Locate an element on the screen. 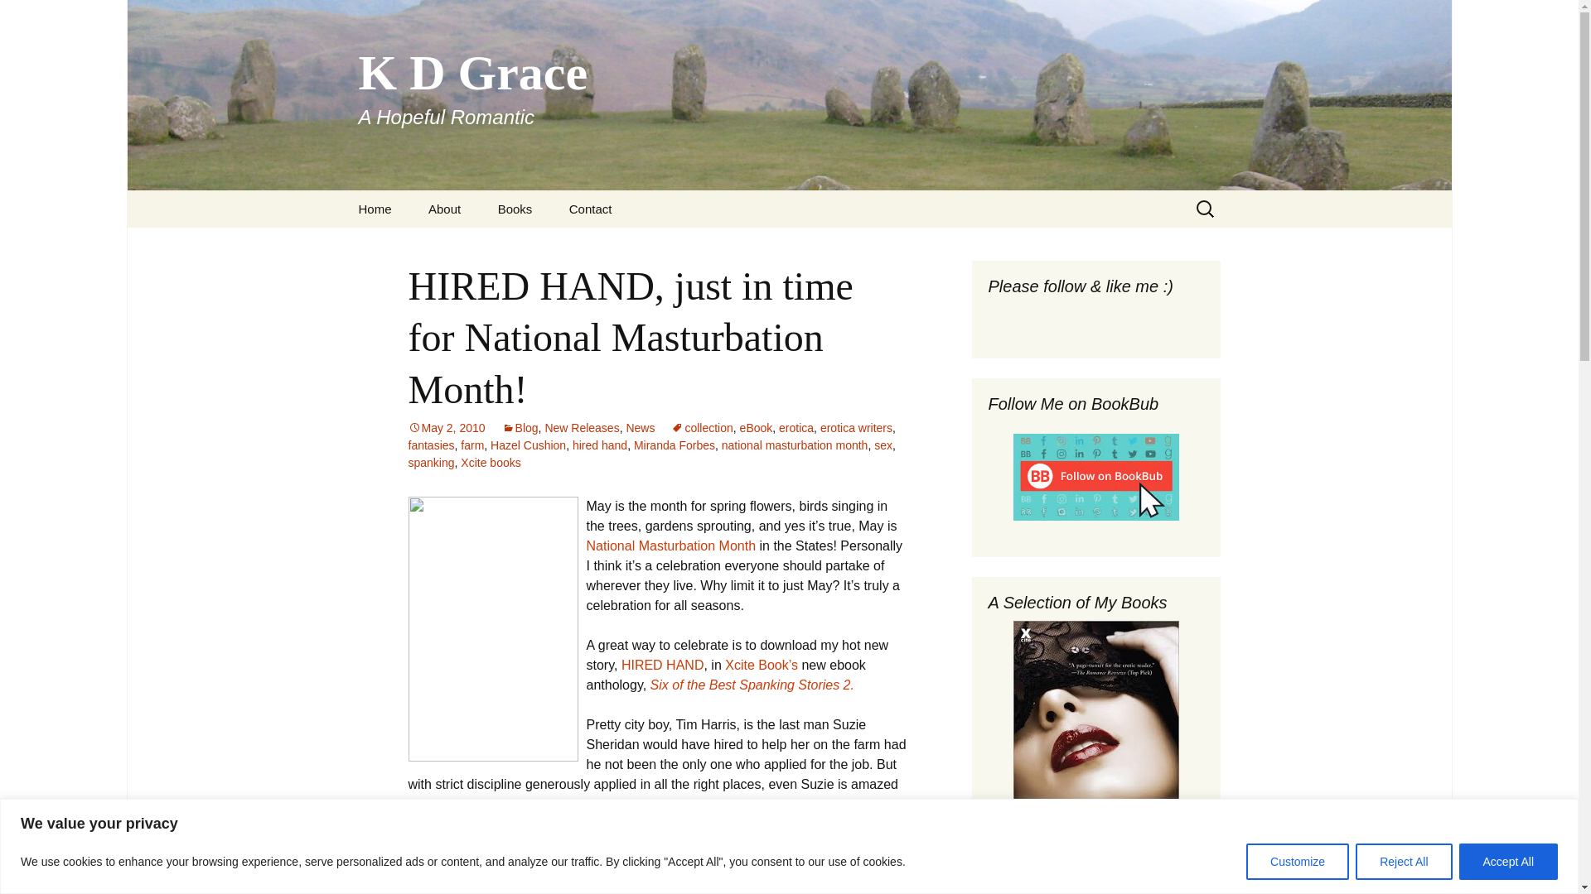 This screenshot has height=894, width=1591. collection is located at coordinates (701, 427).